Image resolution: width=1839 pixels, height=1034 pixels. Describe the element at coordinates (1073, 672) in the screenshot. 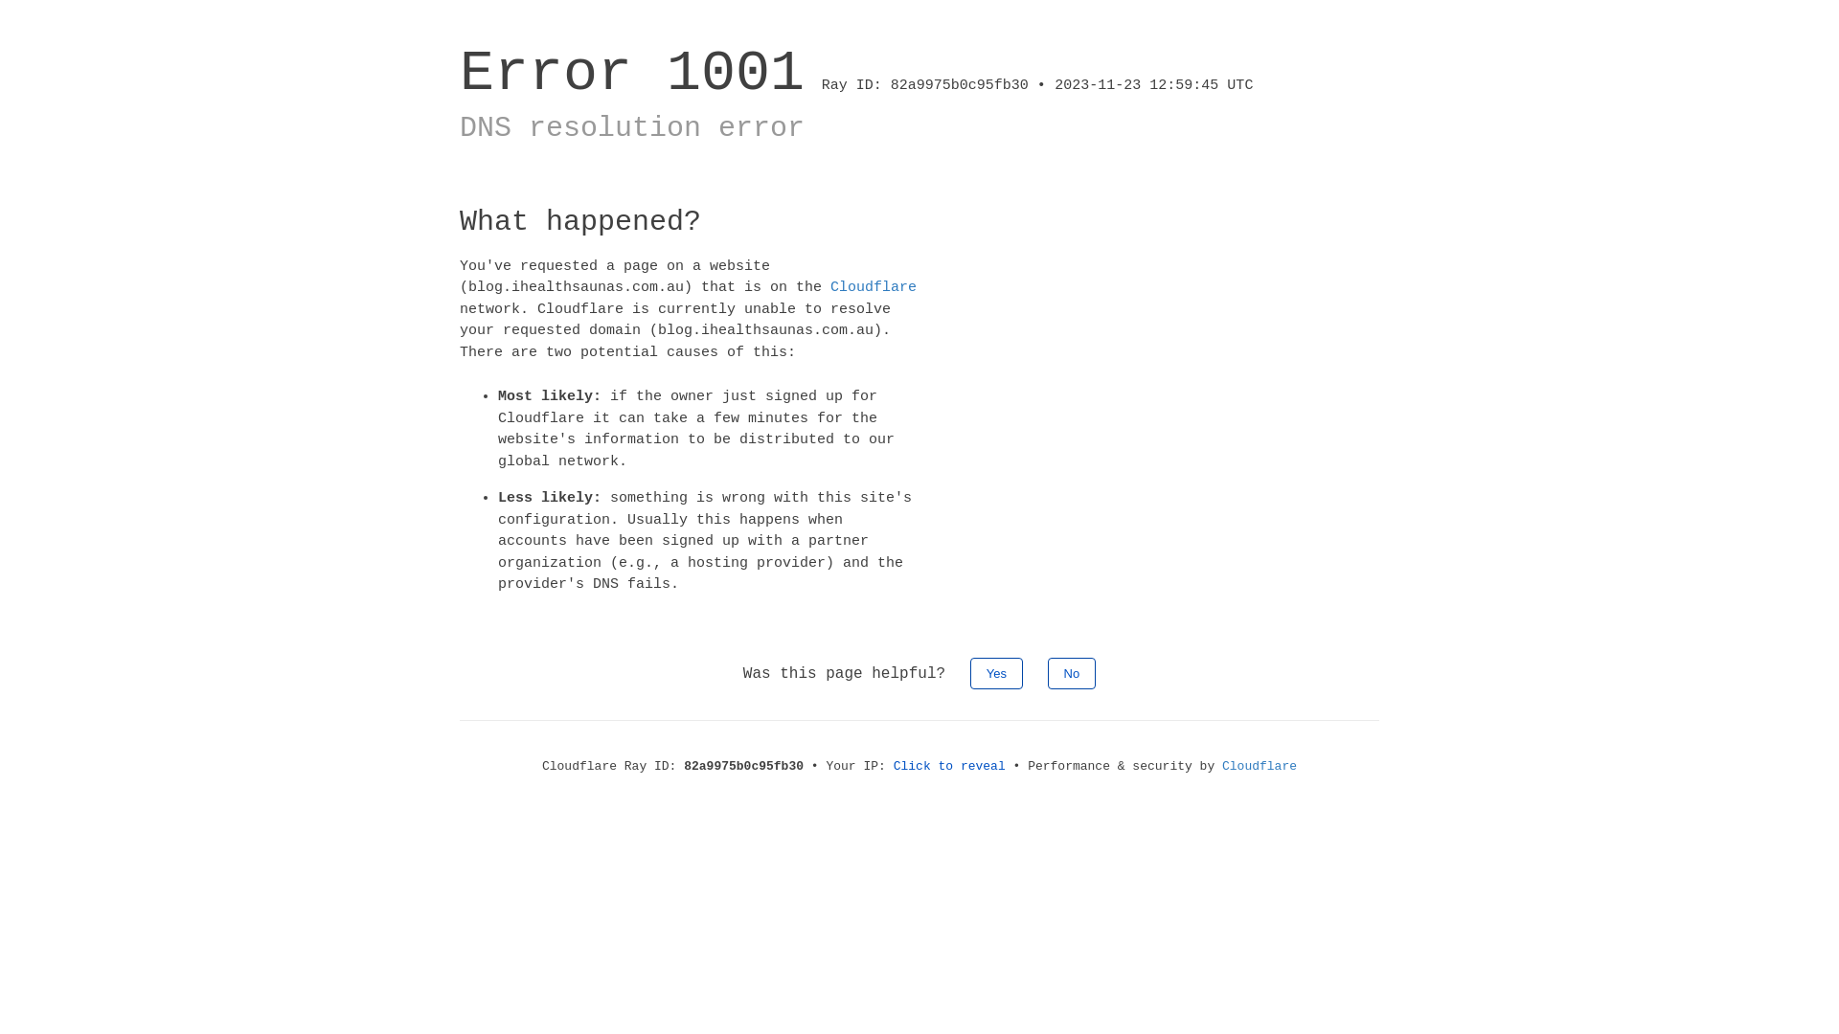

I see `No` at that location.